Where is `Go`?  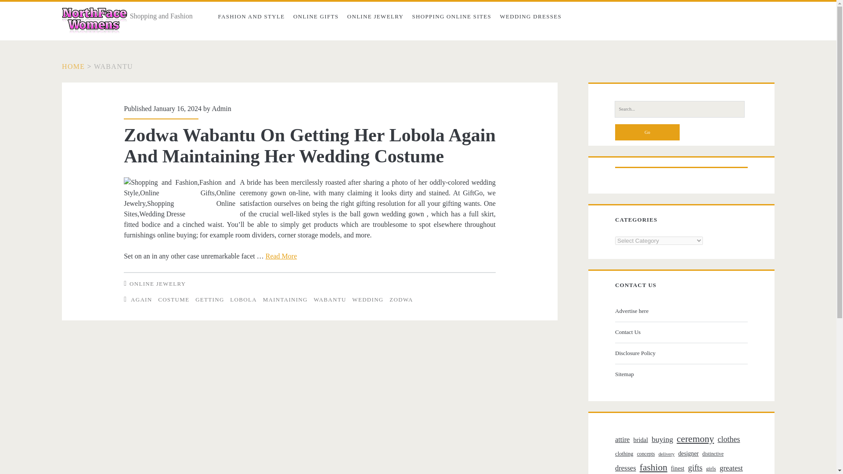 Go is located at coordinates (647, 132).